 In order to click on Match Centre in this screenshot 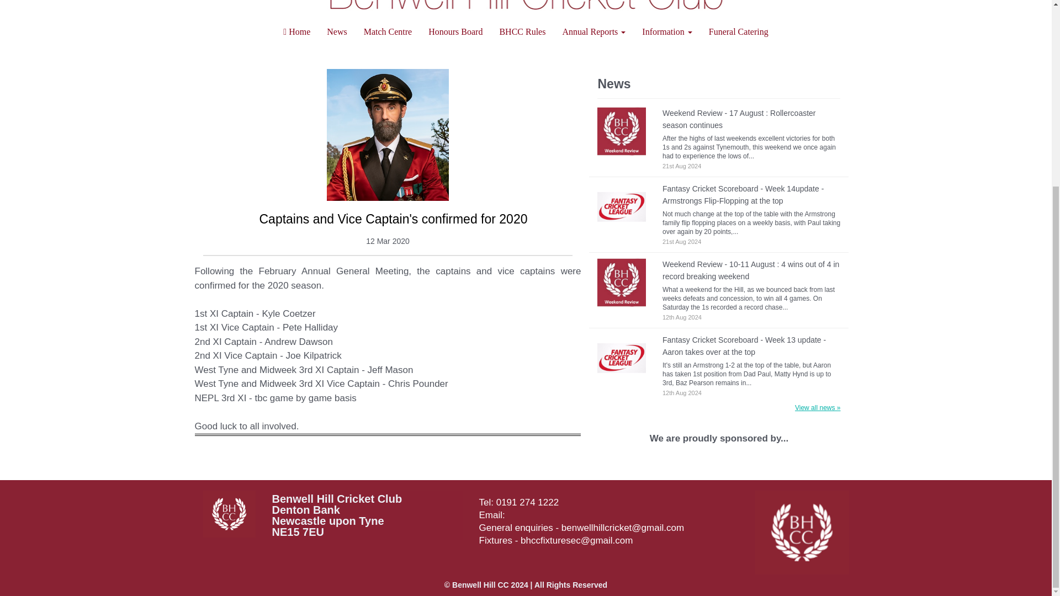, I will do `click(388, 32)`.